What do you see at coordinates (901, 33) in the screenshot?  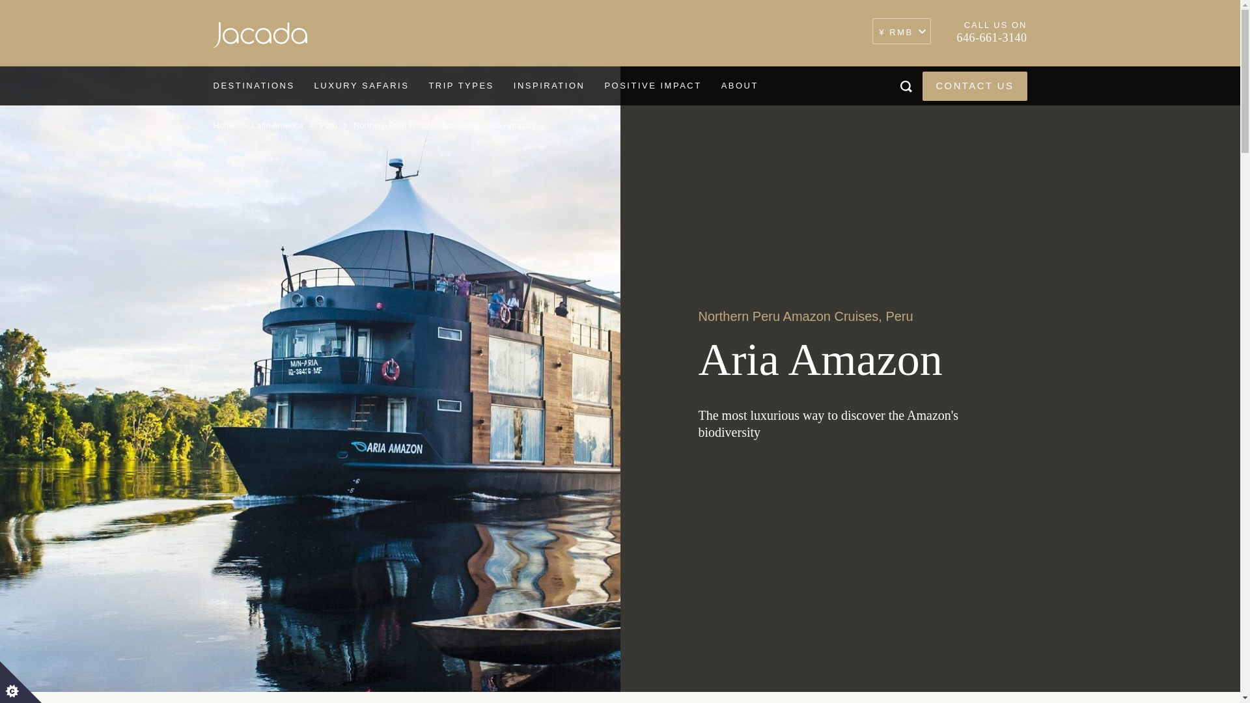 I see `CNY` at bounding box center [901, 33].